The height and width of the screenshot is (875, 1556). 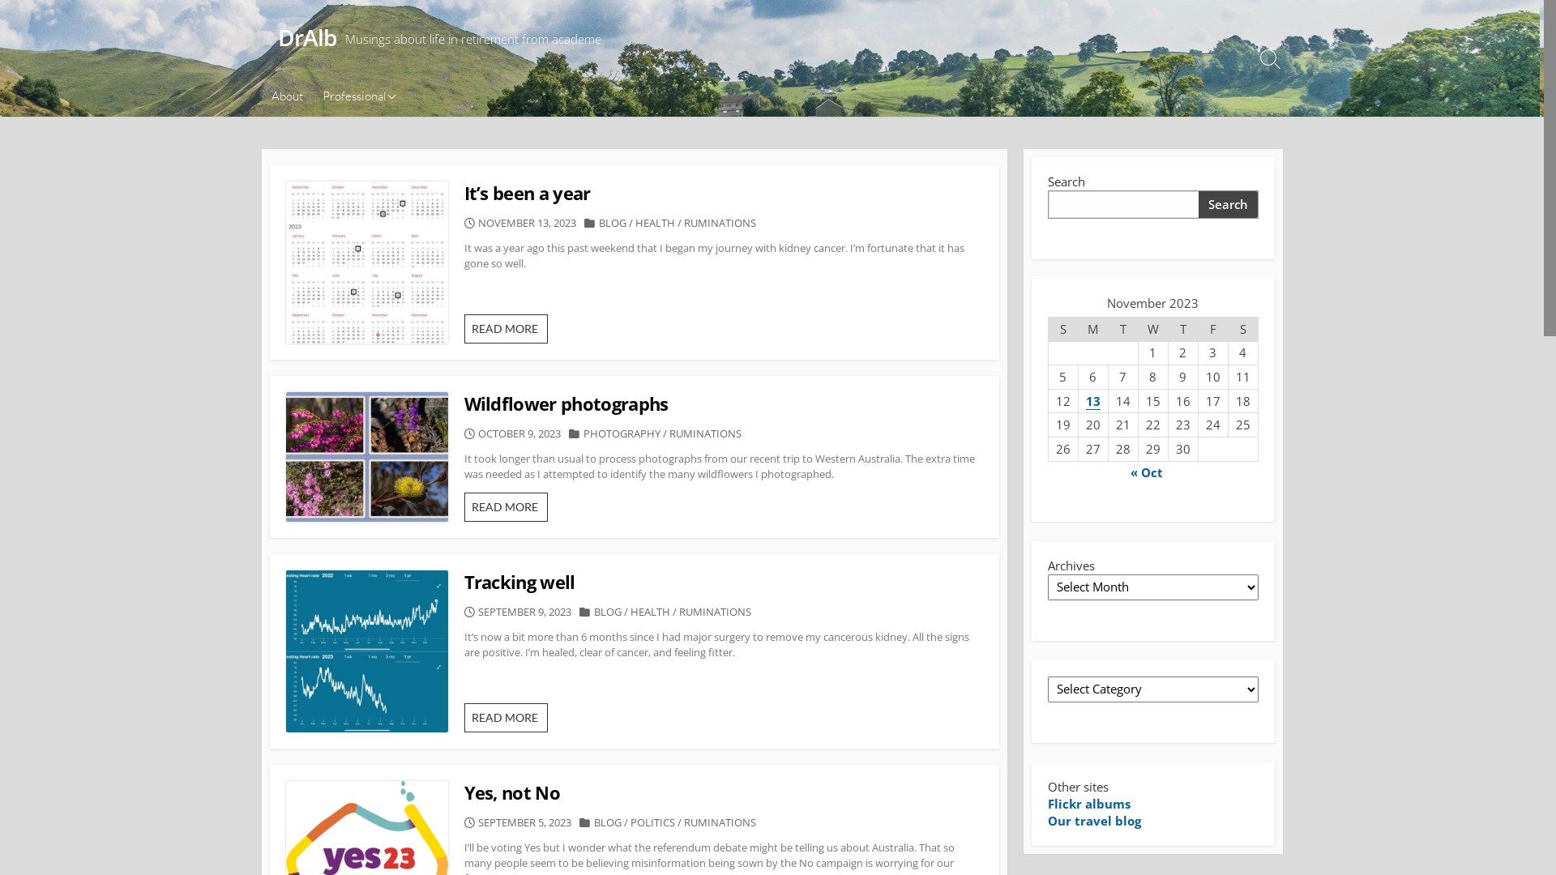 I want to click on HEALTH, so click(x=655, y=223).